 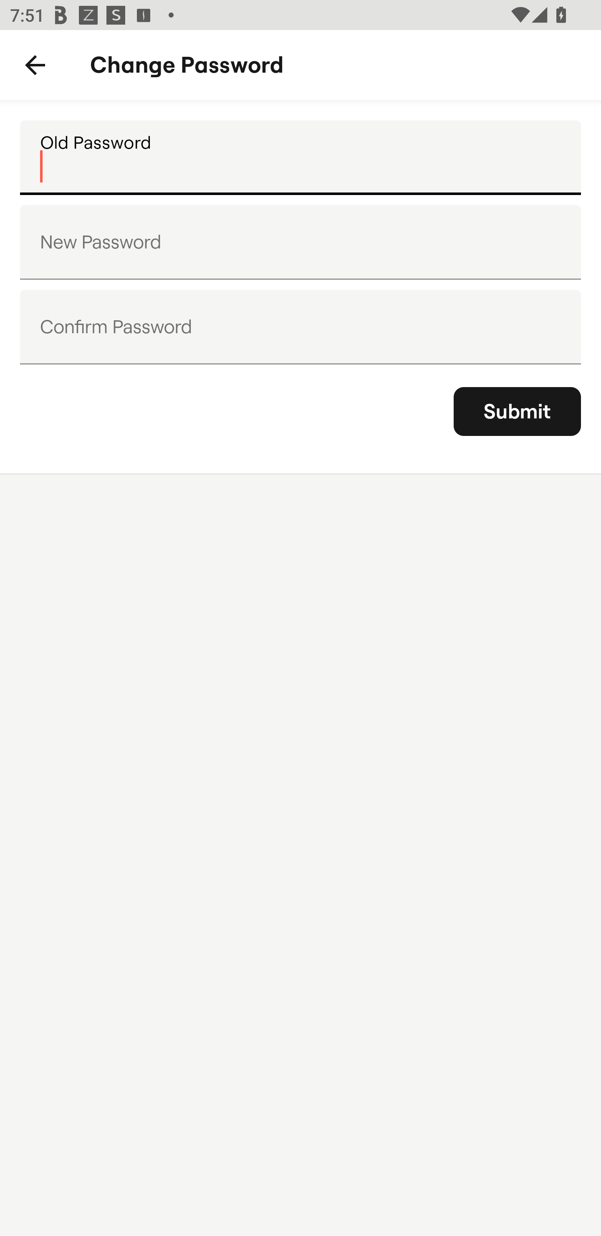 What do you see at coordinates (300, 242) in the screenshot?
I see `New Password` at bounding box center [300, 242].